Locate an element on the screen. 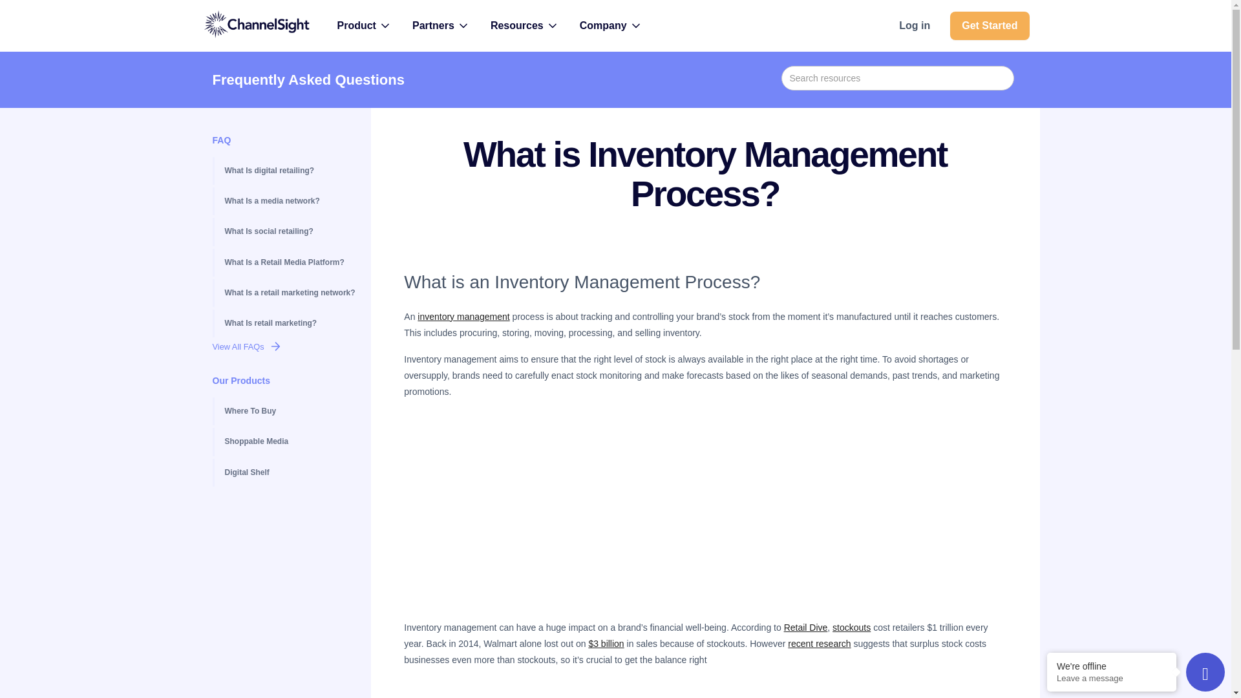 This screenshot has width=1241, height=698. Log in is located at coordinates (914, 25).